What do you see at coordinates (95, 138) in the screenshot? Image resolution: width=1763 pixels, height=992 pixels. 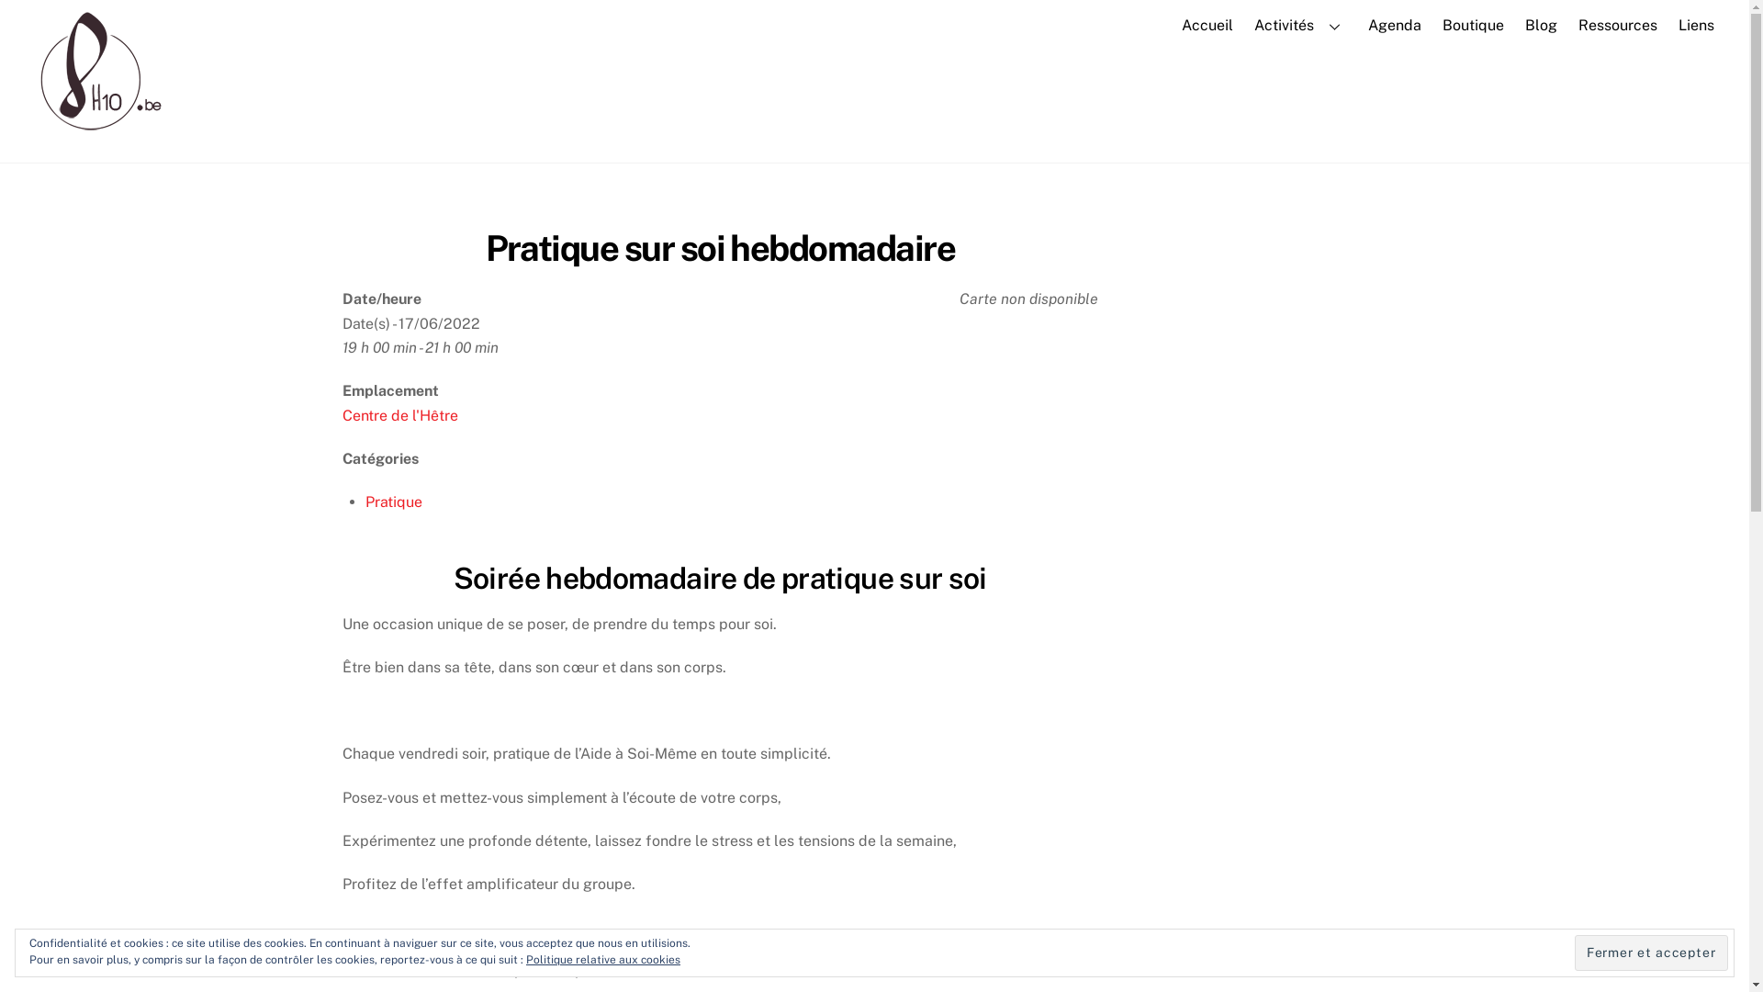 I see `Huit heures dix` at bounding box center [95, 138].